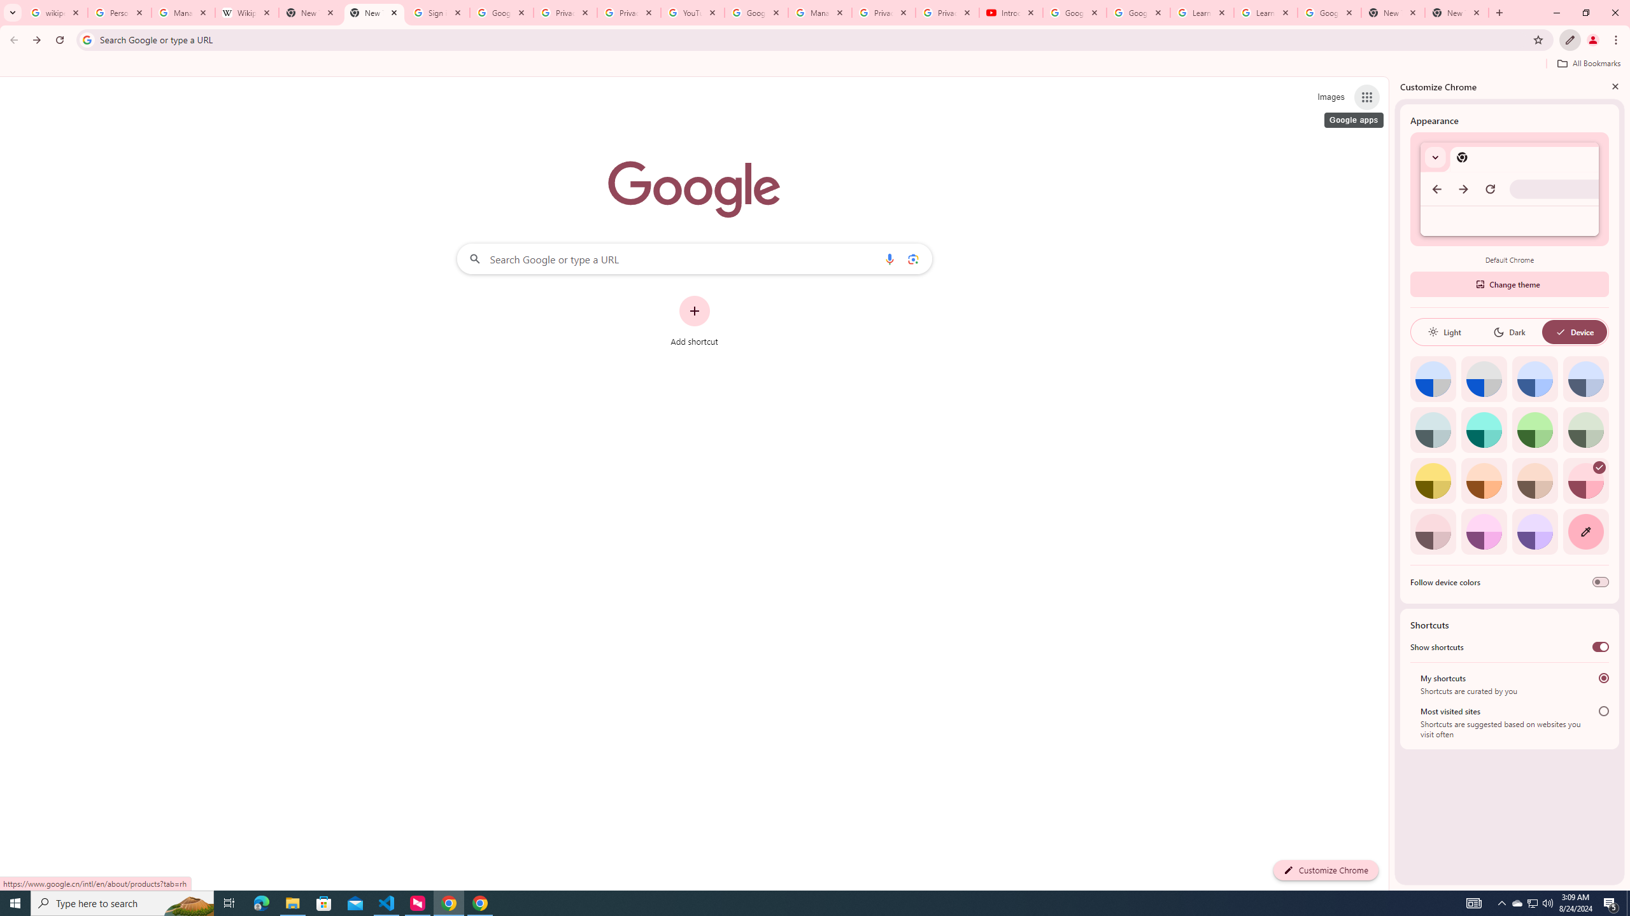  What do you see at coordinates (1509, 190) in the screenshot?
I see `Default Chrome` at bounding box center [1509, 190].